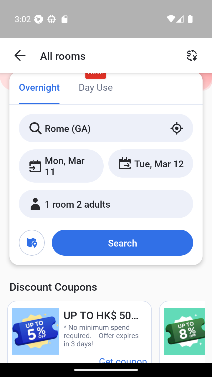  Describe the element at coordinates (95, 88) in the screenshot. I see `Day Use` at that location.